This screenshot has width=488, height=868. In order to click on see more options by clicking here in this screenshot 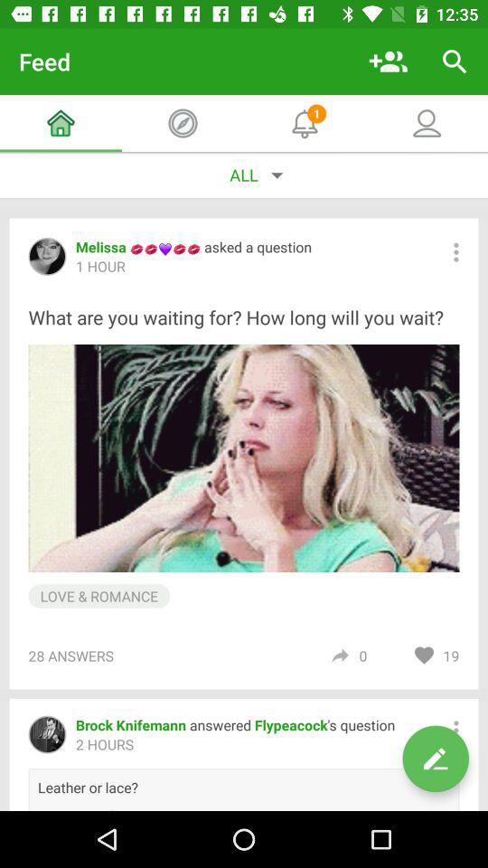, I will do `click(455, 251)`.